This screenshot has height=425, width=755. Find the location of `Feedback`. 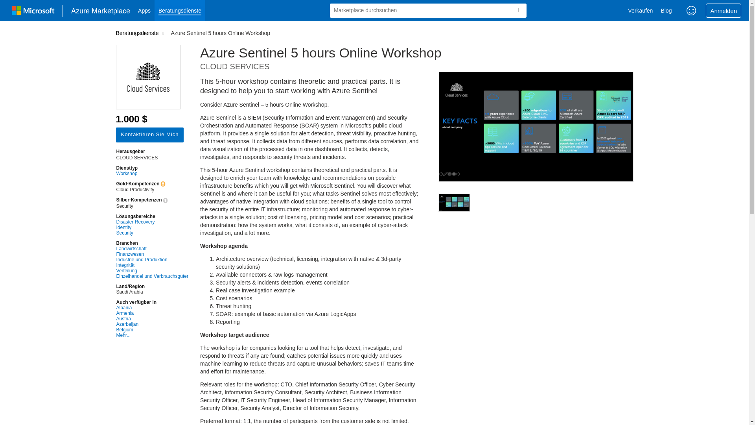

Feedback is located at coordinates (691, 10).